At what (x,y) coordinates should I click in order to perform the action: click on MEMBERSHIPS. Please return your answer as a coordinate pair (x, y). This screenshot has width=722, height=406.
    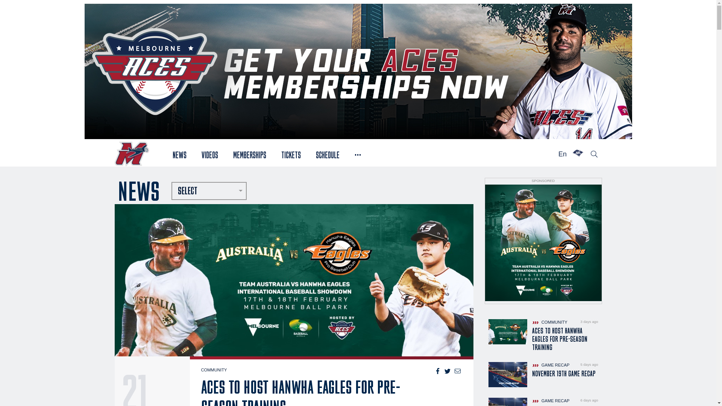
    Looking at the image, I should click on (250, 154).